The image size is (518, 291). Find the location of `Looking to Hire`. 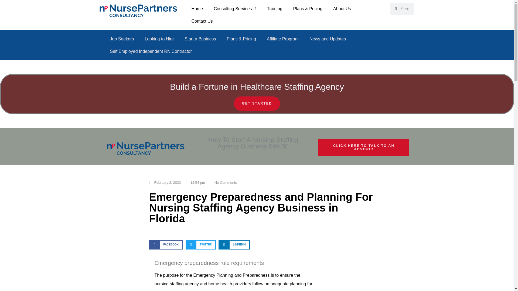

Looking to Hire is located at coordinates (159, 39).